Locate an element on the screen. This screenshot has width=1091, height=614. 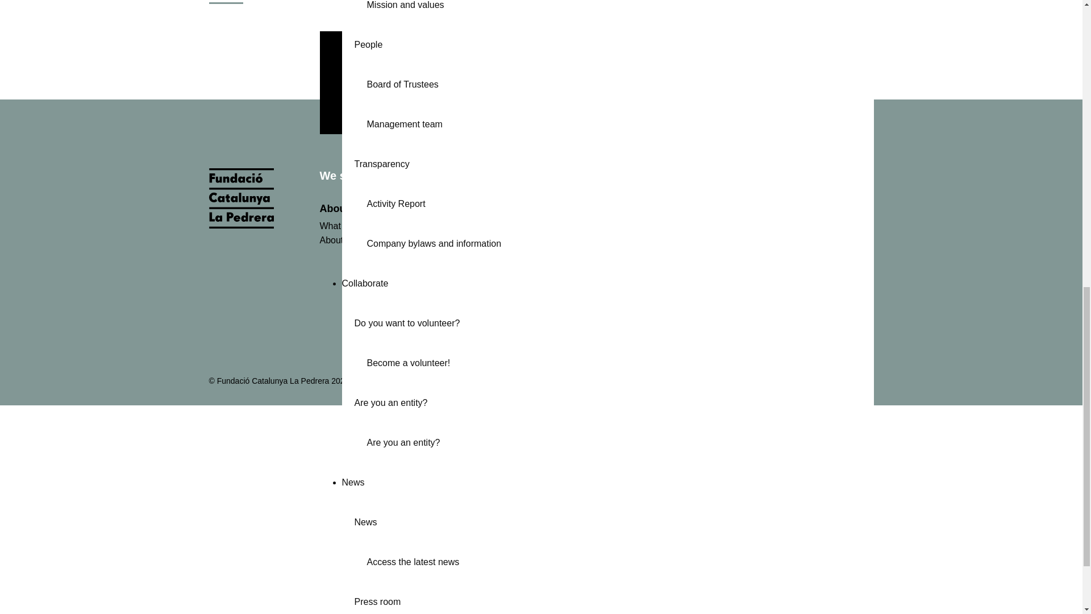
Become a volunteer! is located at coordinates (620, 360).